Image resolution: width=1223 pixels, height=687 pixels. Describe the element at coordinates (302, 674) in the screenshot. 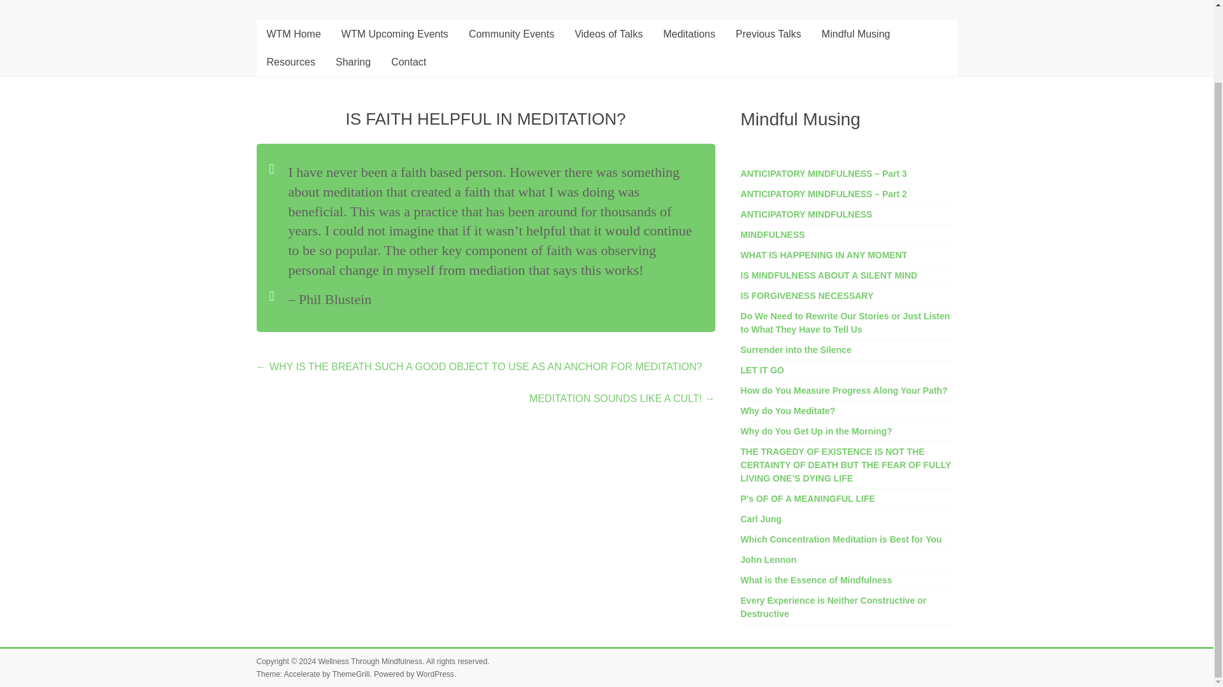

I see `Accelerate` at that location.